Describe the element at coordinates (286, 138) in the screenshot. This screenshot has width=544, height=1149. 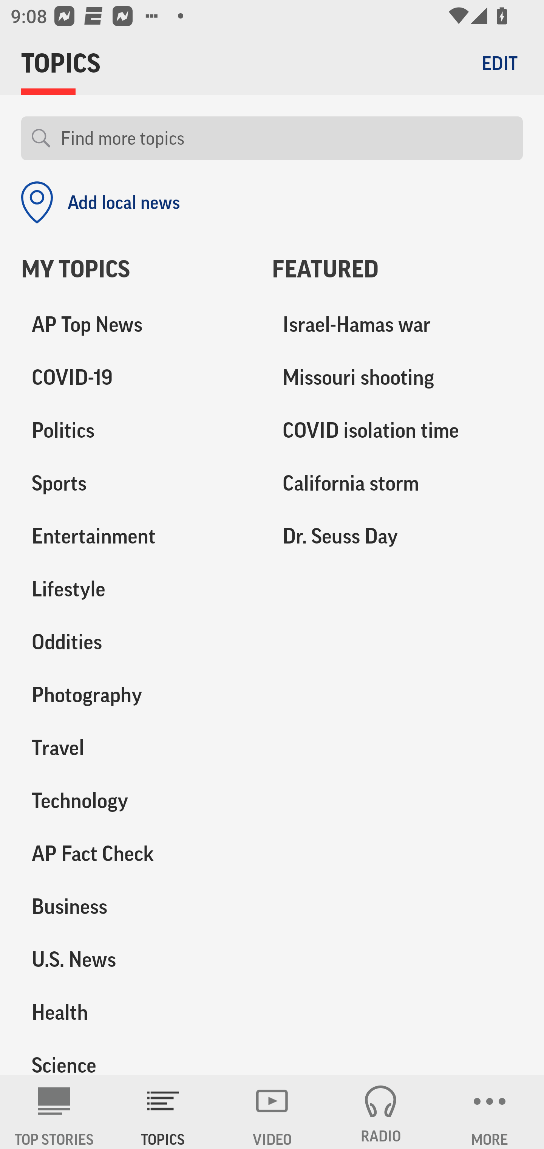
I see `Find more topics` at that location.